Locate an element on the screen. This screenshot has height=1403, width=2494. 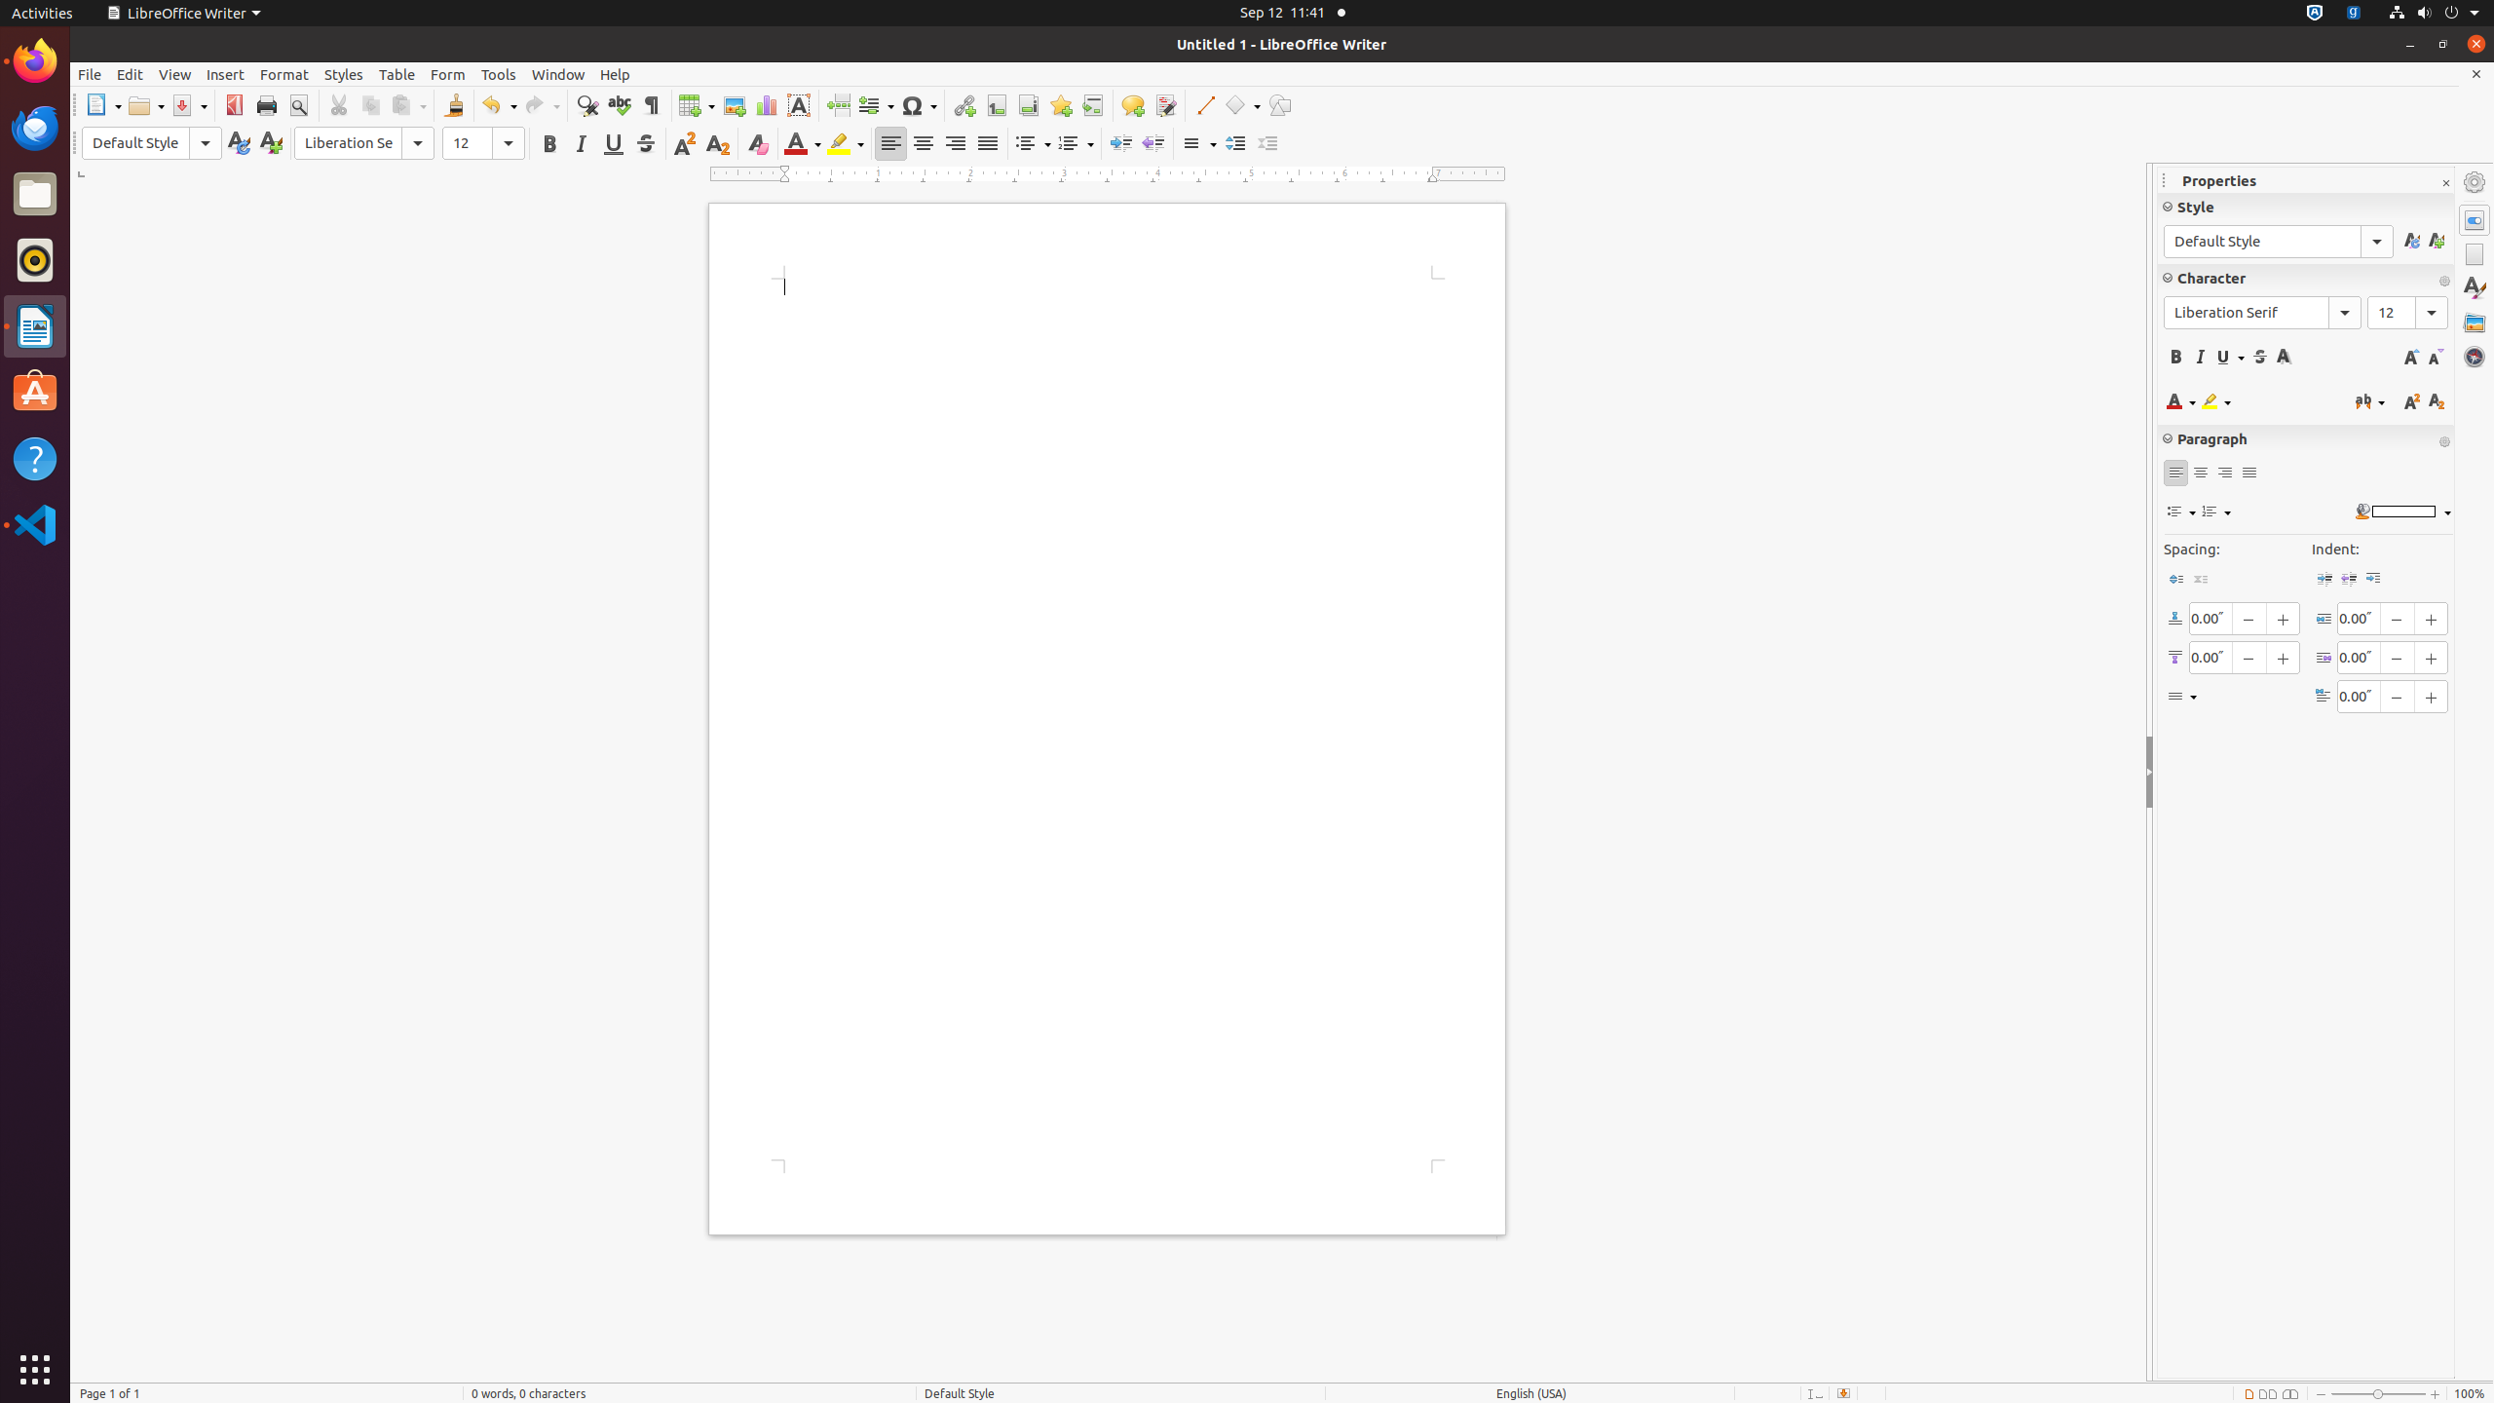
Undo is located at coordinates (499, 105).